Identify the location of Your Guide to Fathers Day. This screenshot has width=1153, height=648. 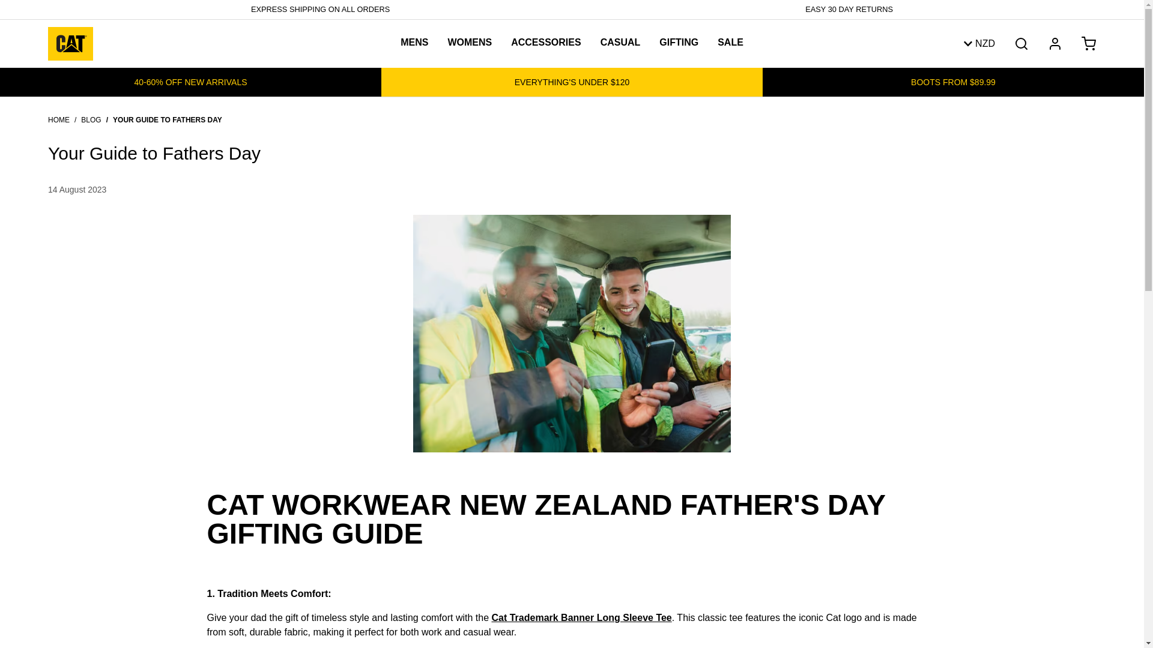
(168, 120).